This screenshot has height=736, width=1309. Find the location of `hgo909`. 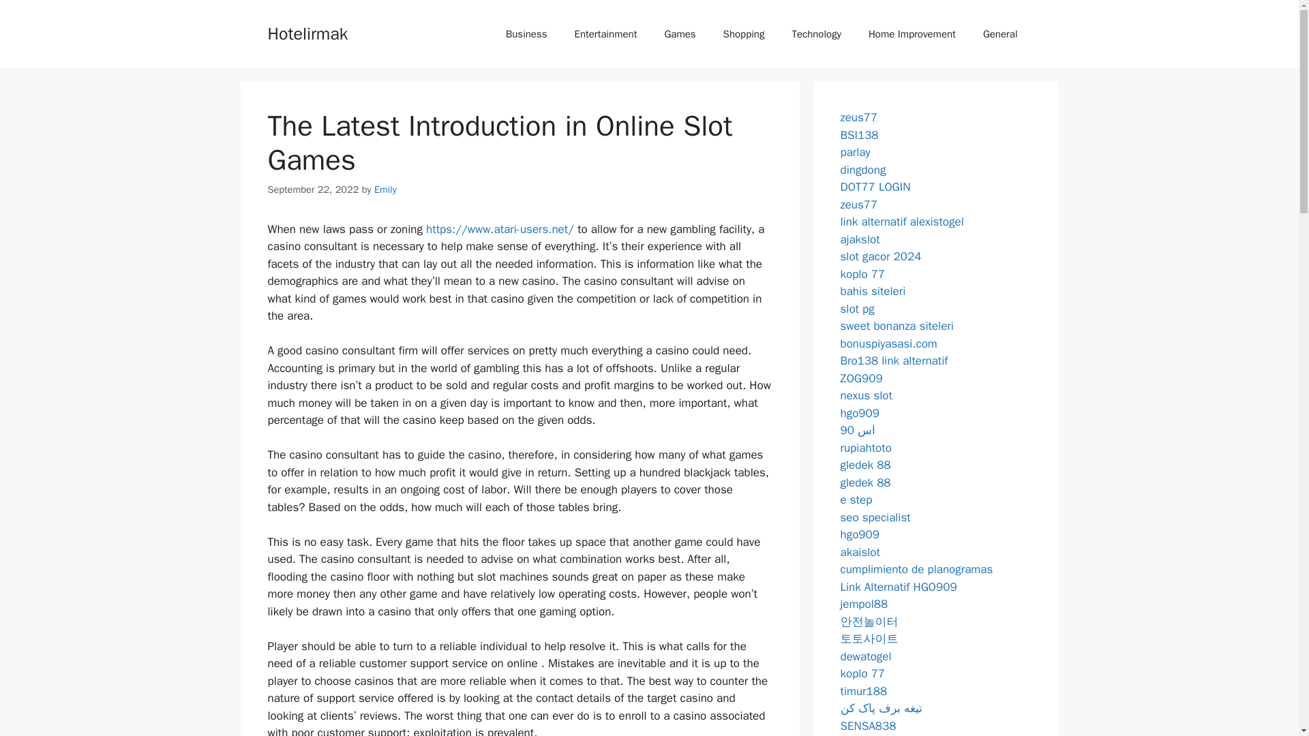

hgo909 is located at coordinates (859, 413).